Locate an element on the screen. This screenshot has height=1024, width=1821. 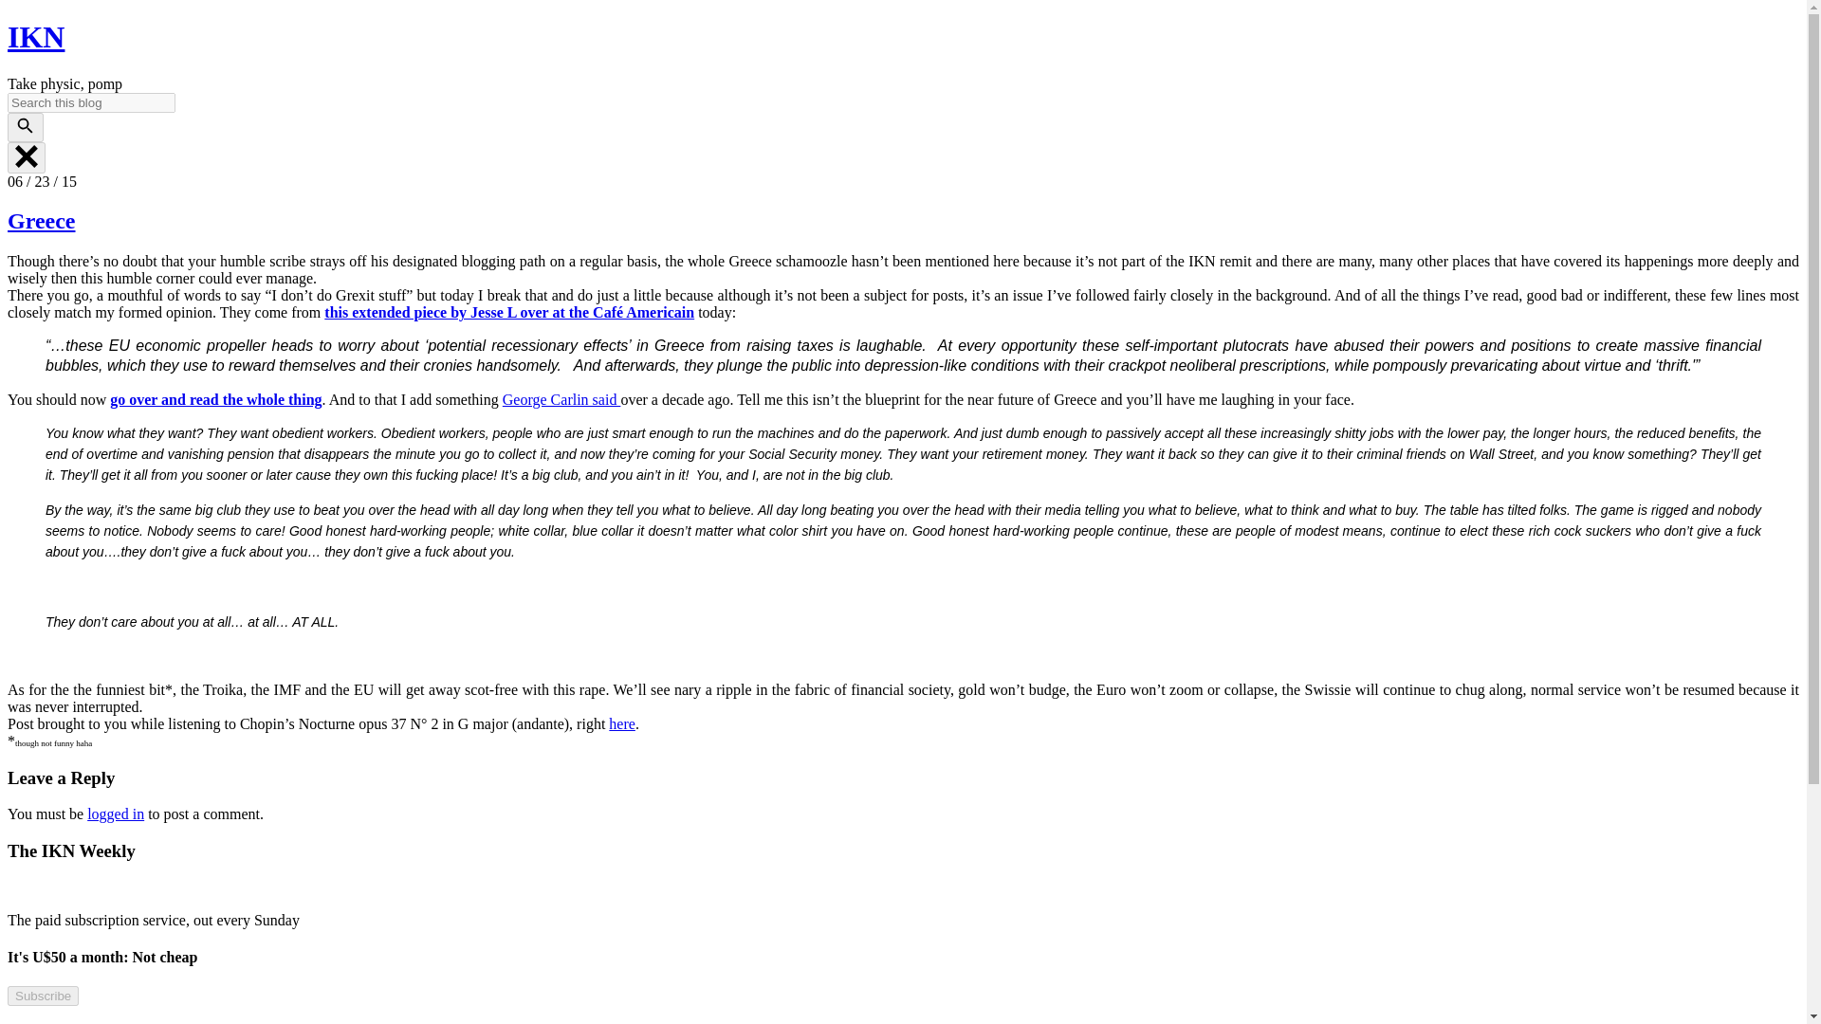
George Carlin said is located at coordinates (561, 398).